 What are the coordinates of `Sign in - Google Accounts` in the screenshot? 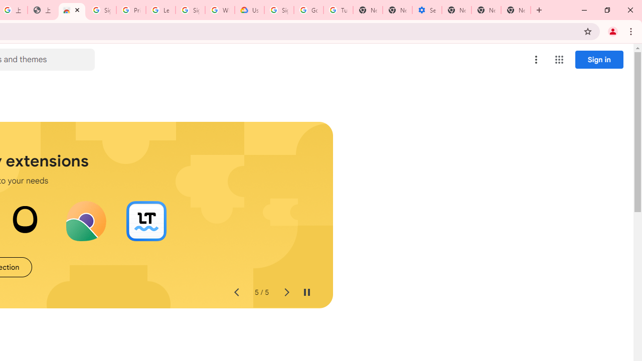 It's located at (279, 10).